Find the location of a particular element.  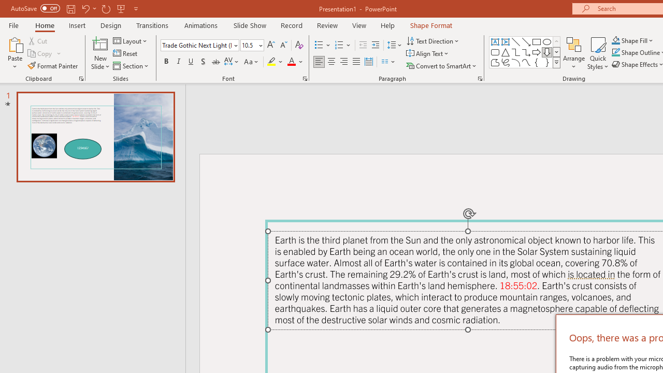

Shadow is located at coordinates (203, 62).